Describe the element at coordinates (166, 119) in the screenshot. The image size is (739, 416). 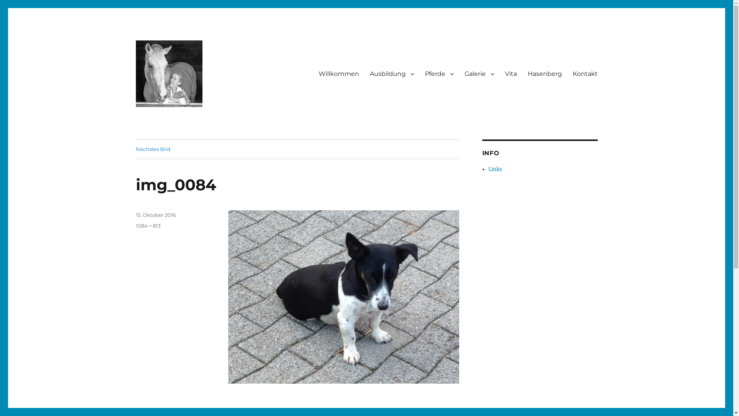
I see `Hasenberg` at that location.